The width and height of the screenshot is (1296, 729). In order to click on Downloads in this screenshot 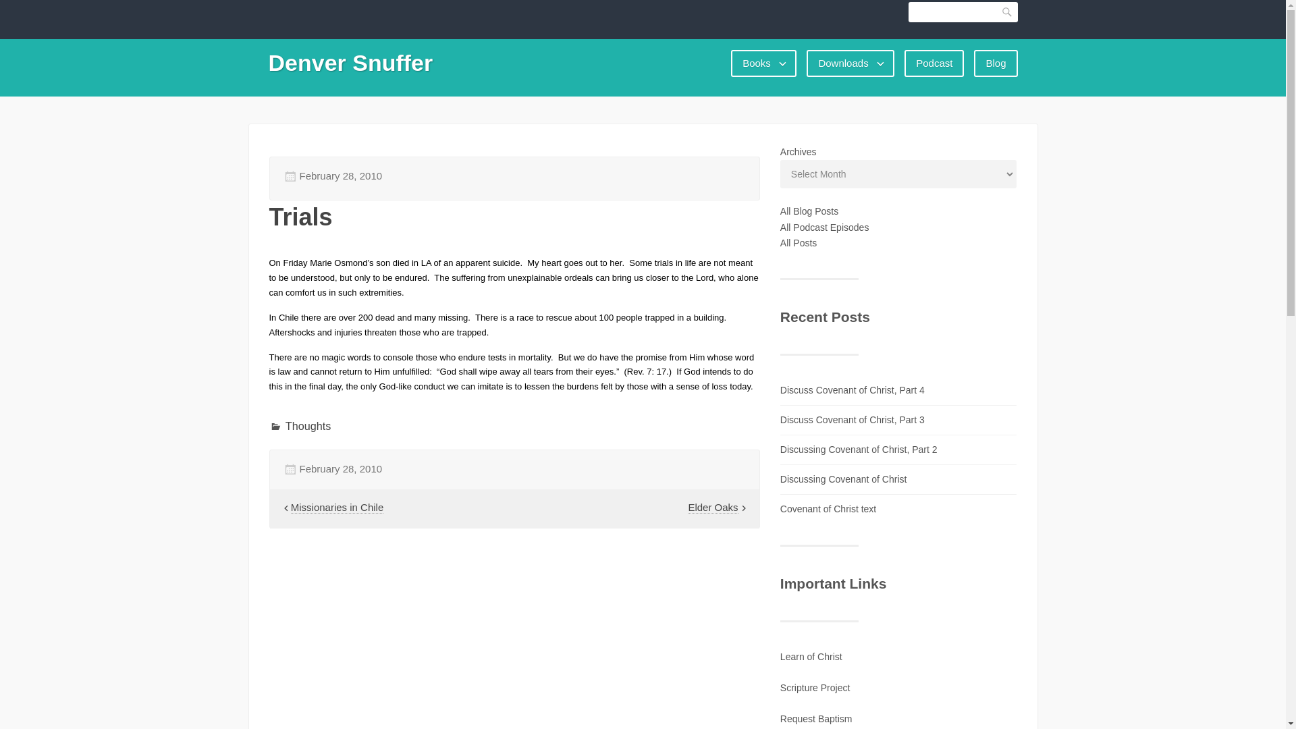, I will do `click(850, 63)`.